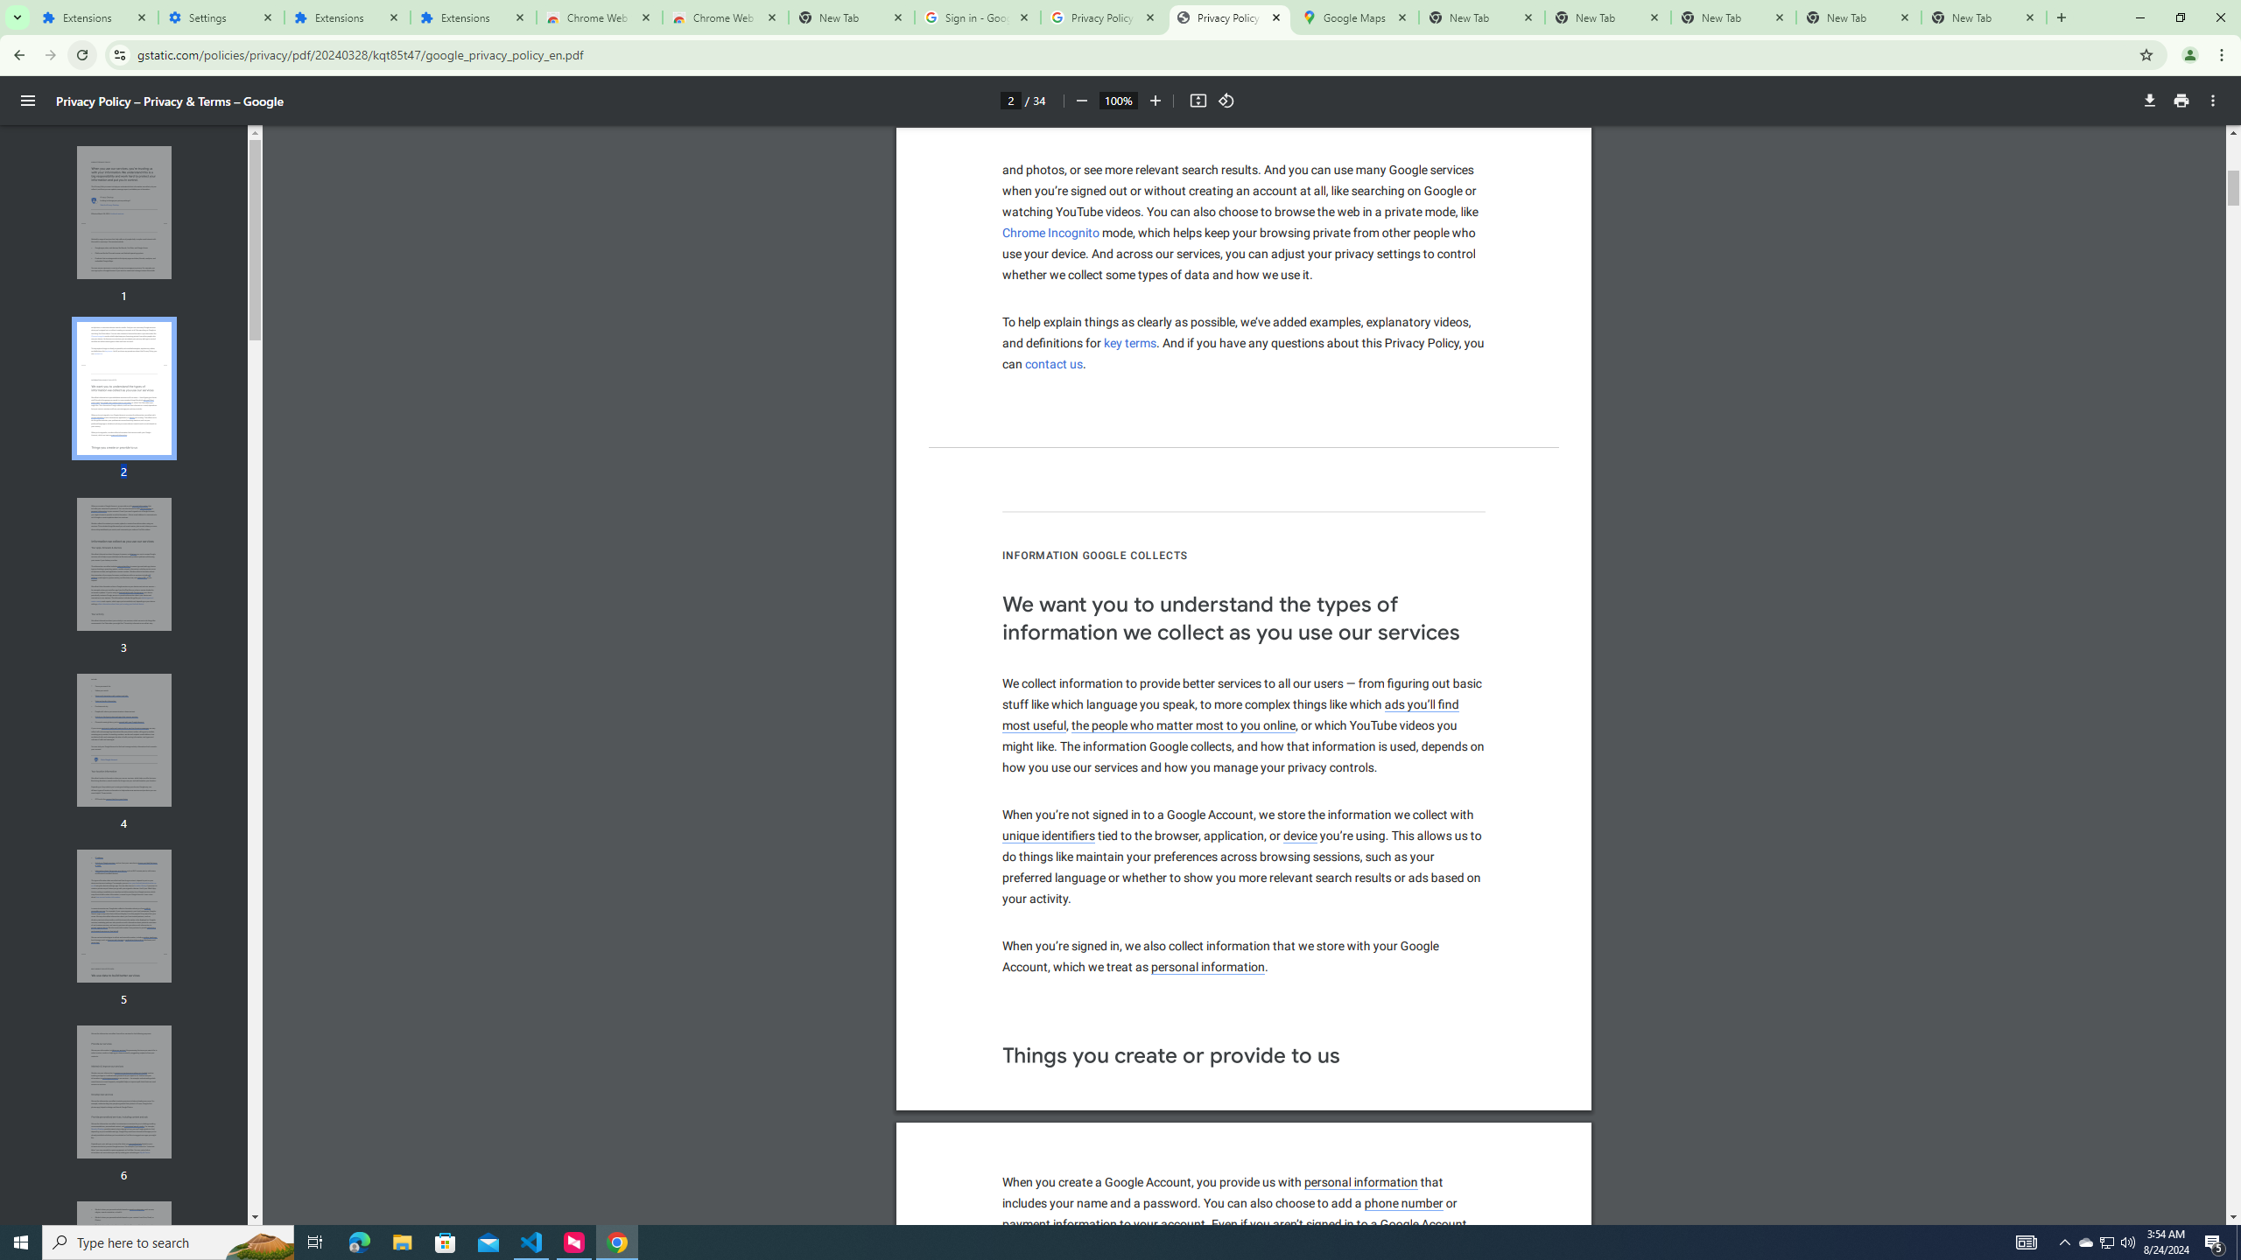 This screenshot has width=2241, height=1260. Describe the element at coordinates (1059, 1225) in the screenshot. I see `payment information` at that location.